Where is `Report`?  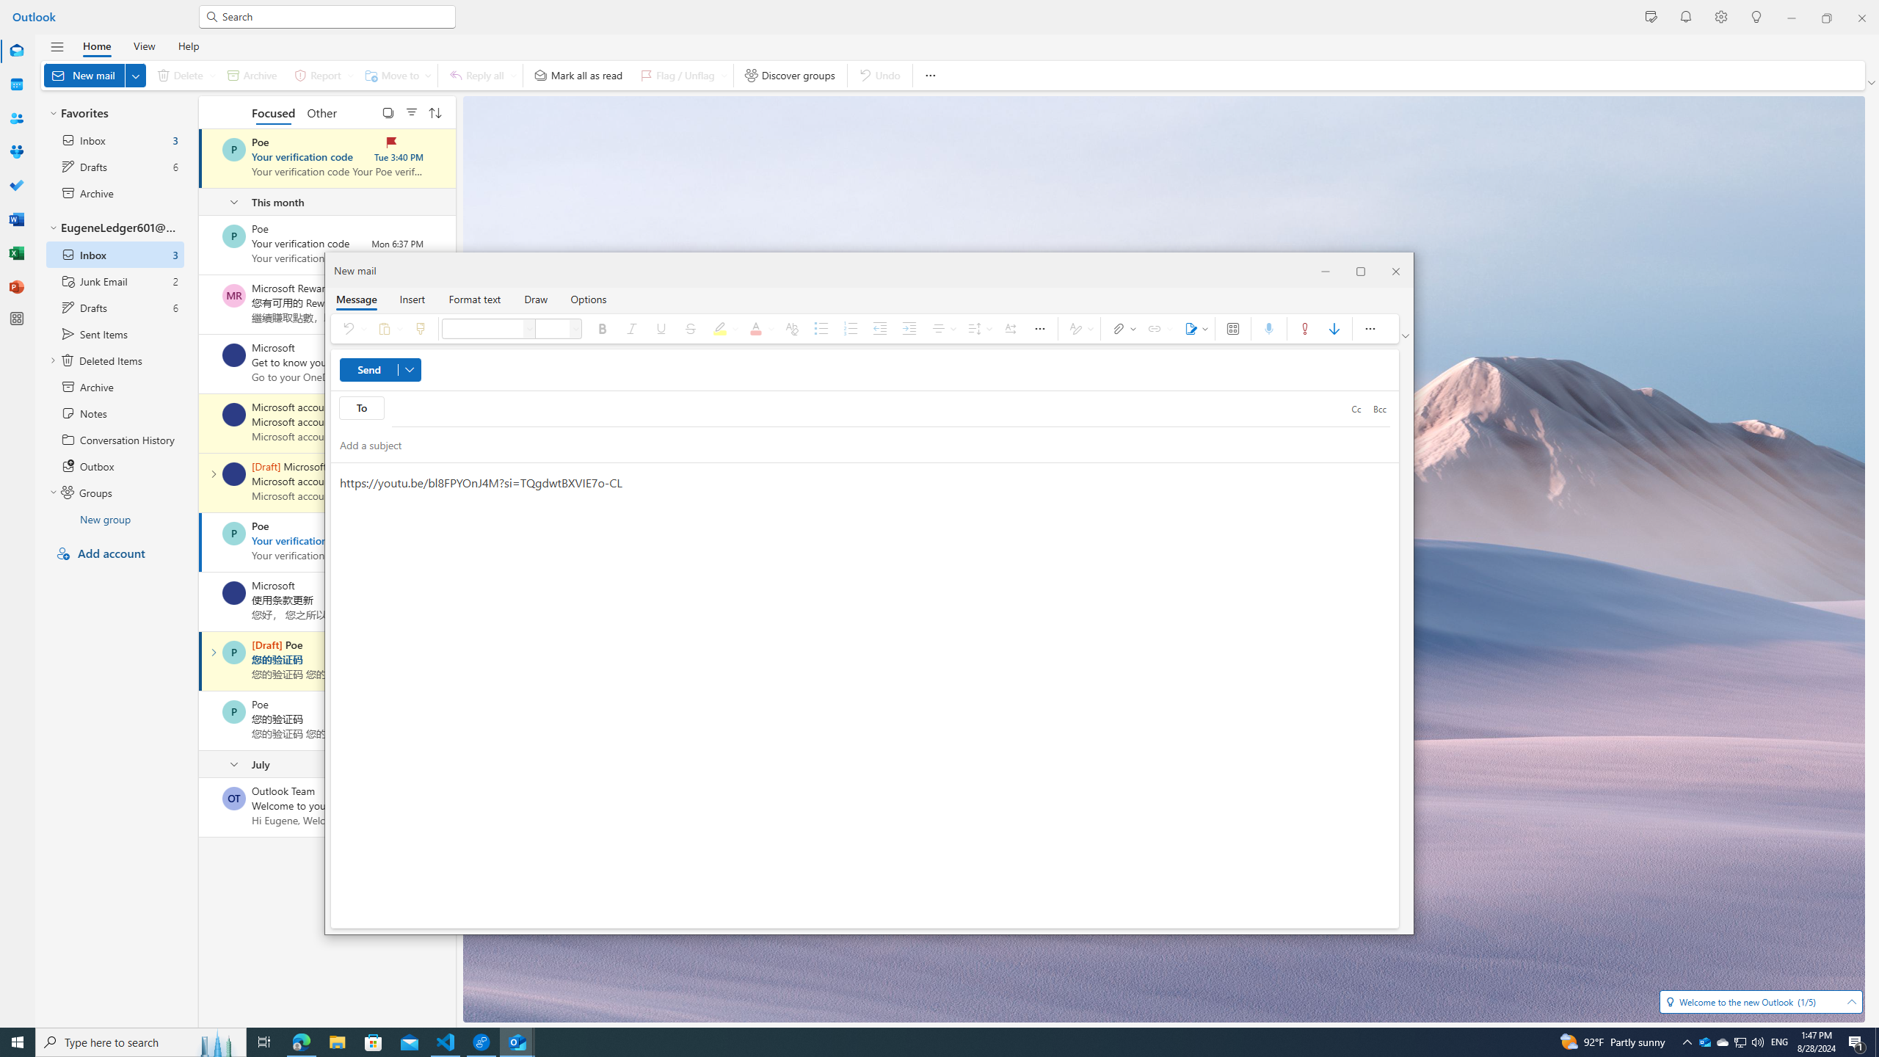
Report is located at coordinates (321, 75).